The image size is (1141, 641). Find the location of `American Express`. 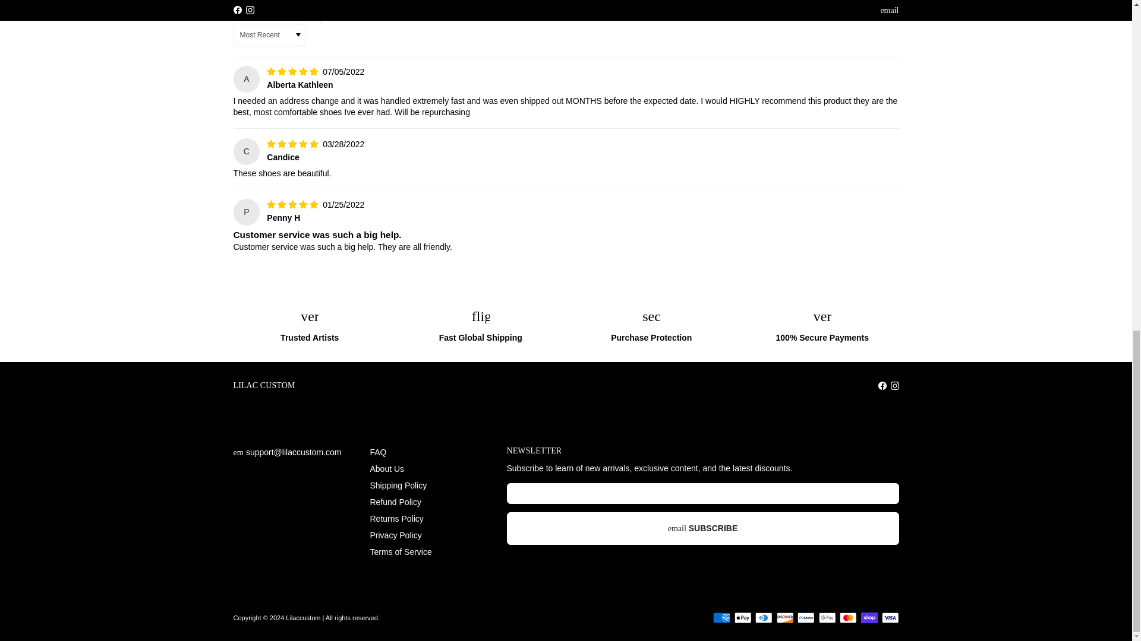

American Express is located at coordinates (721, 617).